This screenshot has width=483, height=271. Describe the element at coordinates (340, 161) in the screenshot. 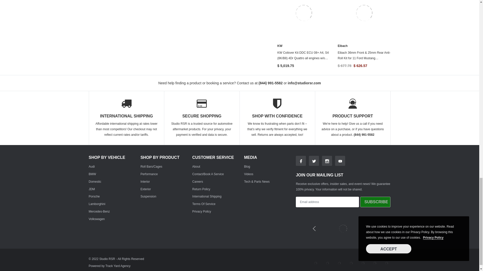

I see `YouTube` at that location.